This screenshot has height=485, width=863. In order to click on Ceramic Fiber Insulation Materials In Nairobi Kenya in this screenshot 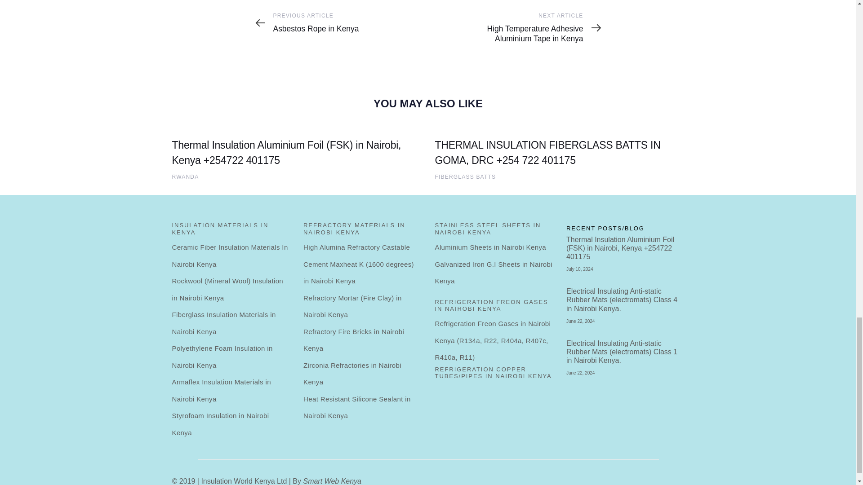, I will do `click(231, 256)`.